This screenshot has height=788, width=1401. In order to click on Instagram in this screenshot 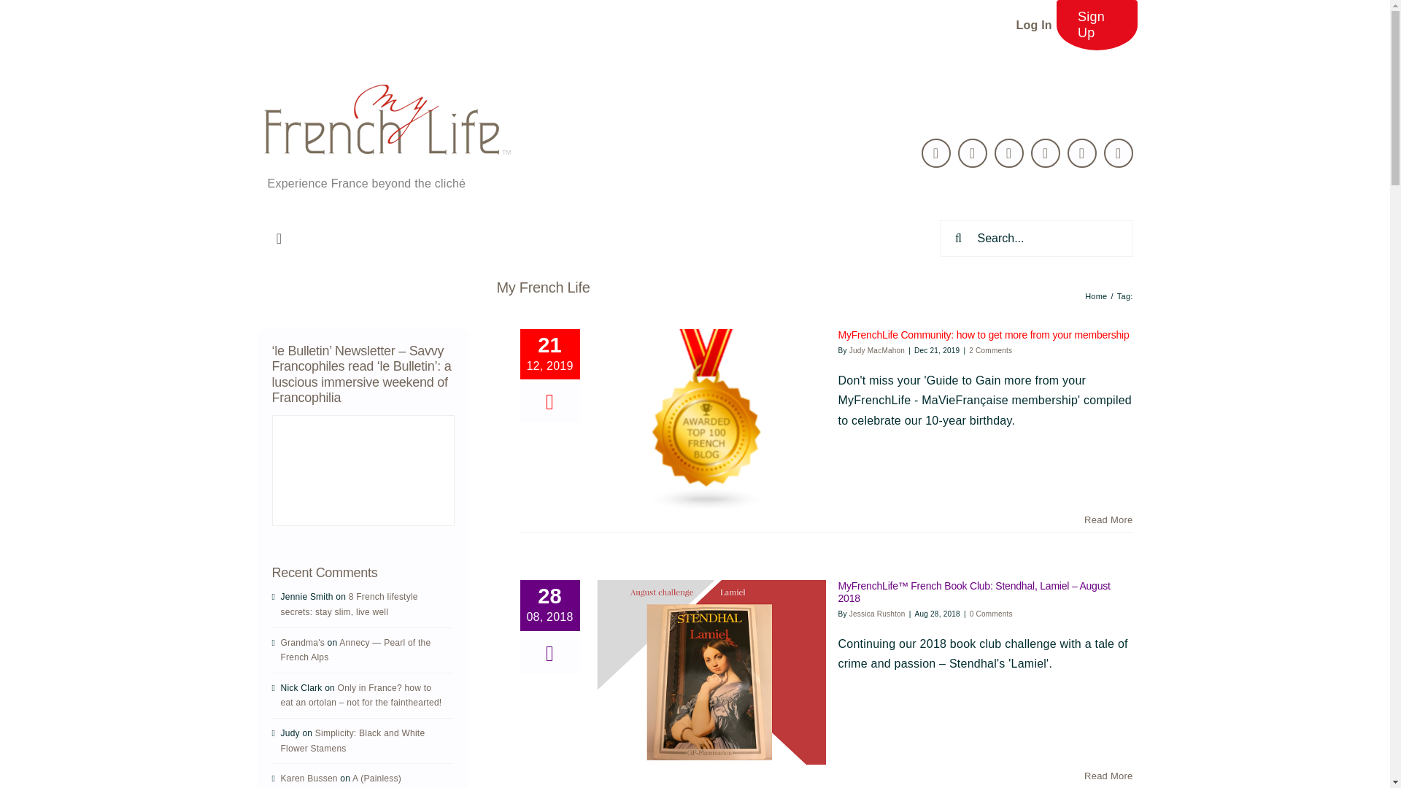, I will do `click(1118, 153)`.